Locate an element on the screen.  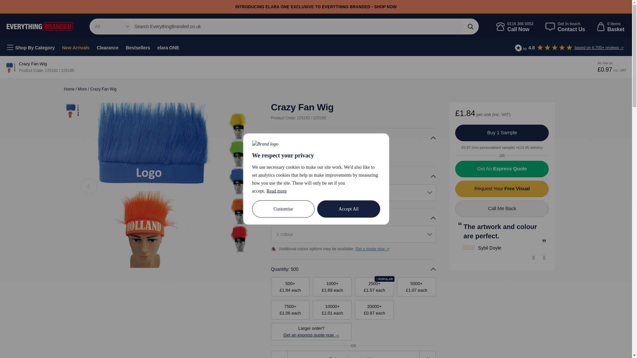
4 is located at coordinates (10, 4).